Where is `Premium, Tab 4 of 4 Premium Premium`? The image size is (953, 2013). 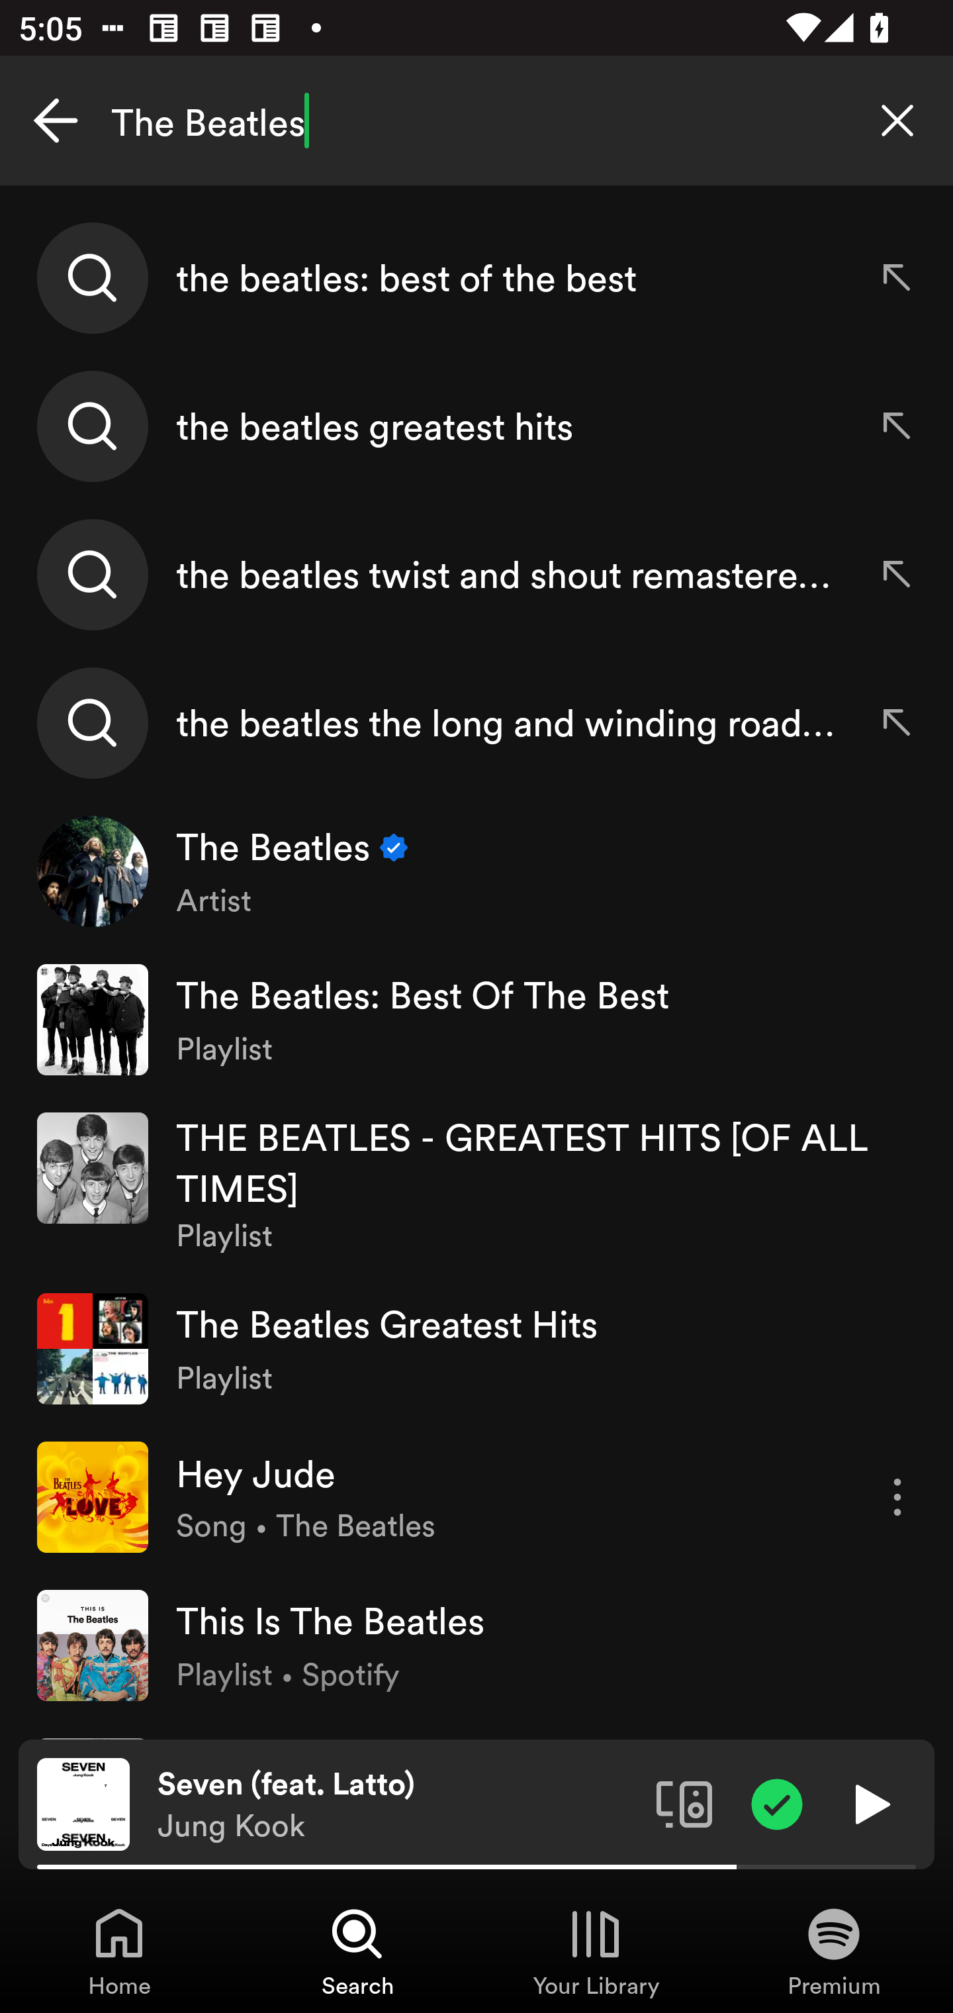 Premium, Tab 4 of 4 Premium Premium is located at coordinates (834, 1951).